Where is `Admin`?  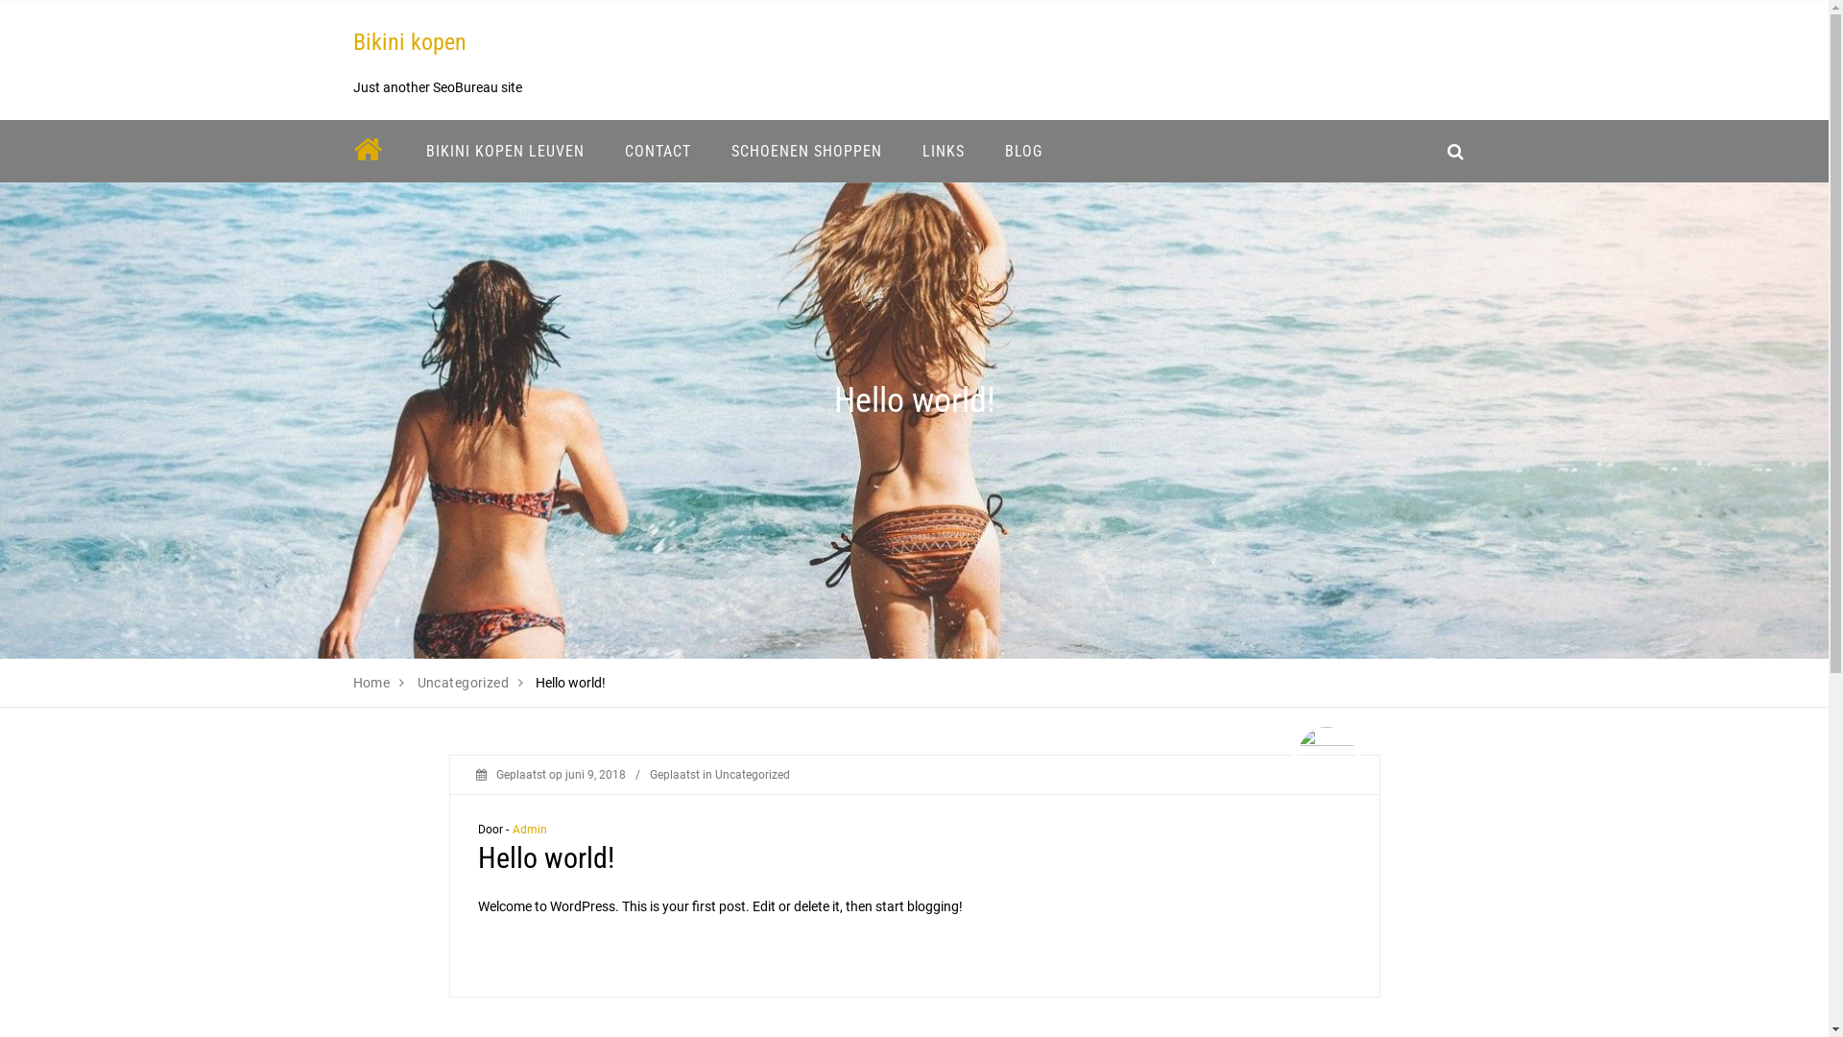
Admin is located at coordinates (530, 830).